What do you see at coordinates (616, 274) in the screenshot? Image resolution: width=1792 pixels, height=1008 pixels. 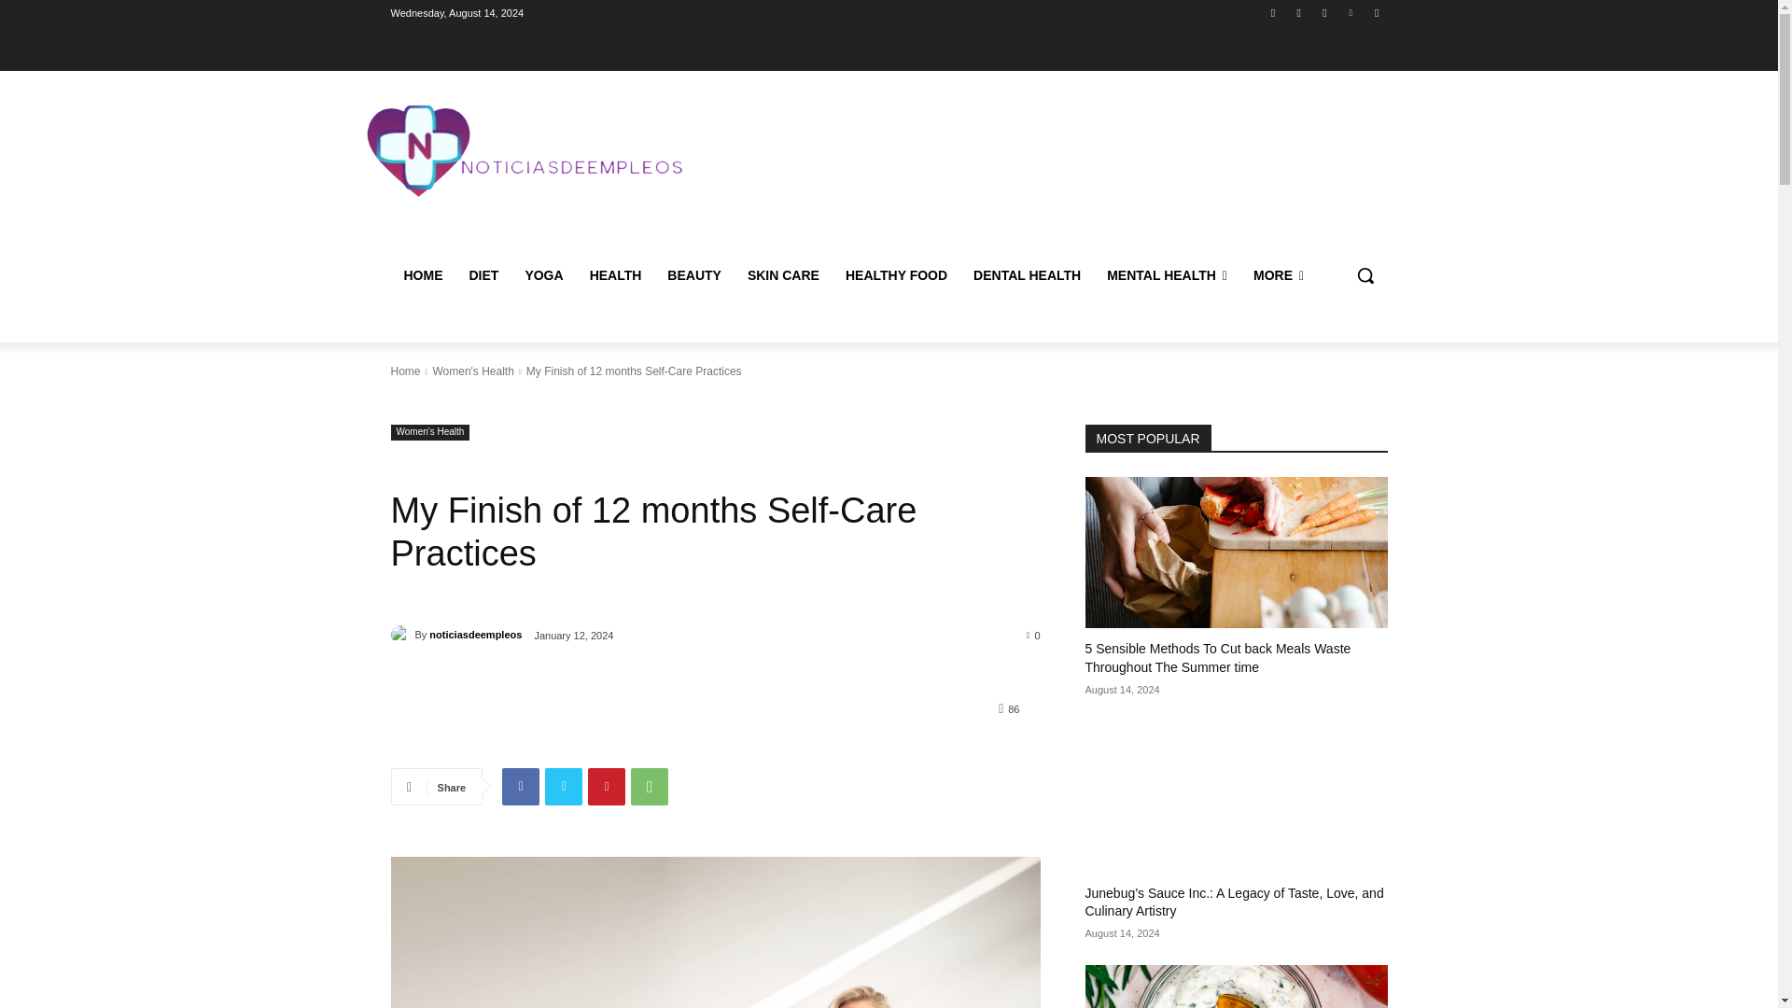 I see `HEALTH` at bounding box center [616, 274].